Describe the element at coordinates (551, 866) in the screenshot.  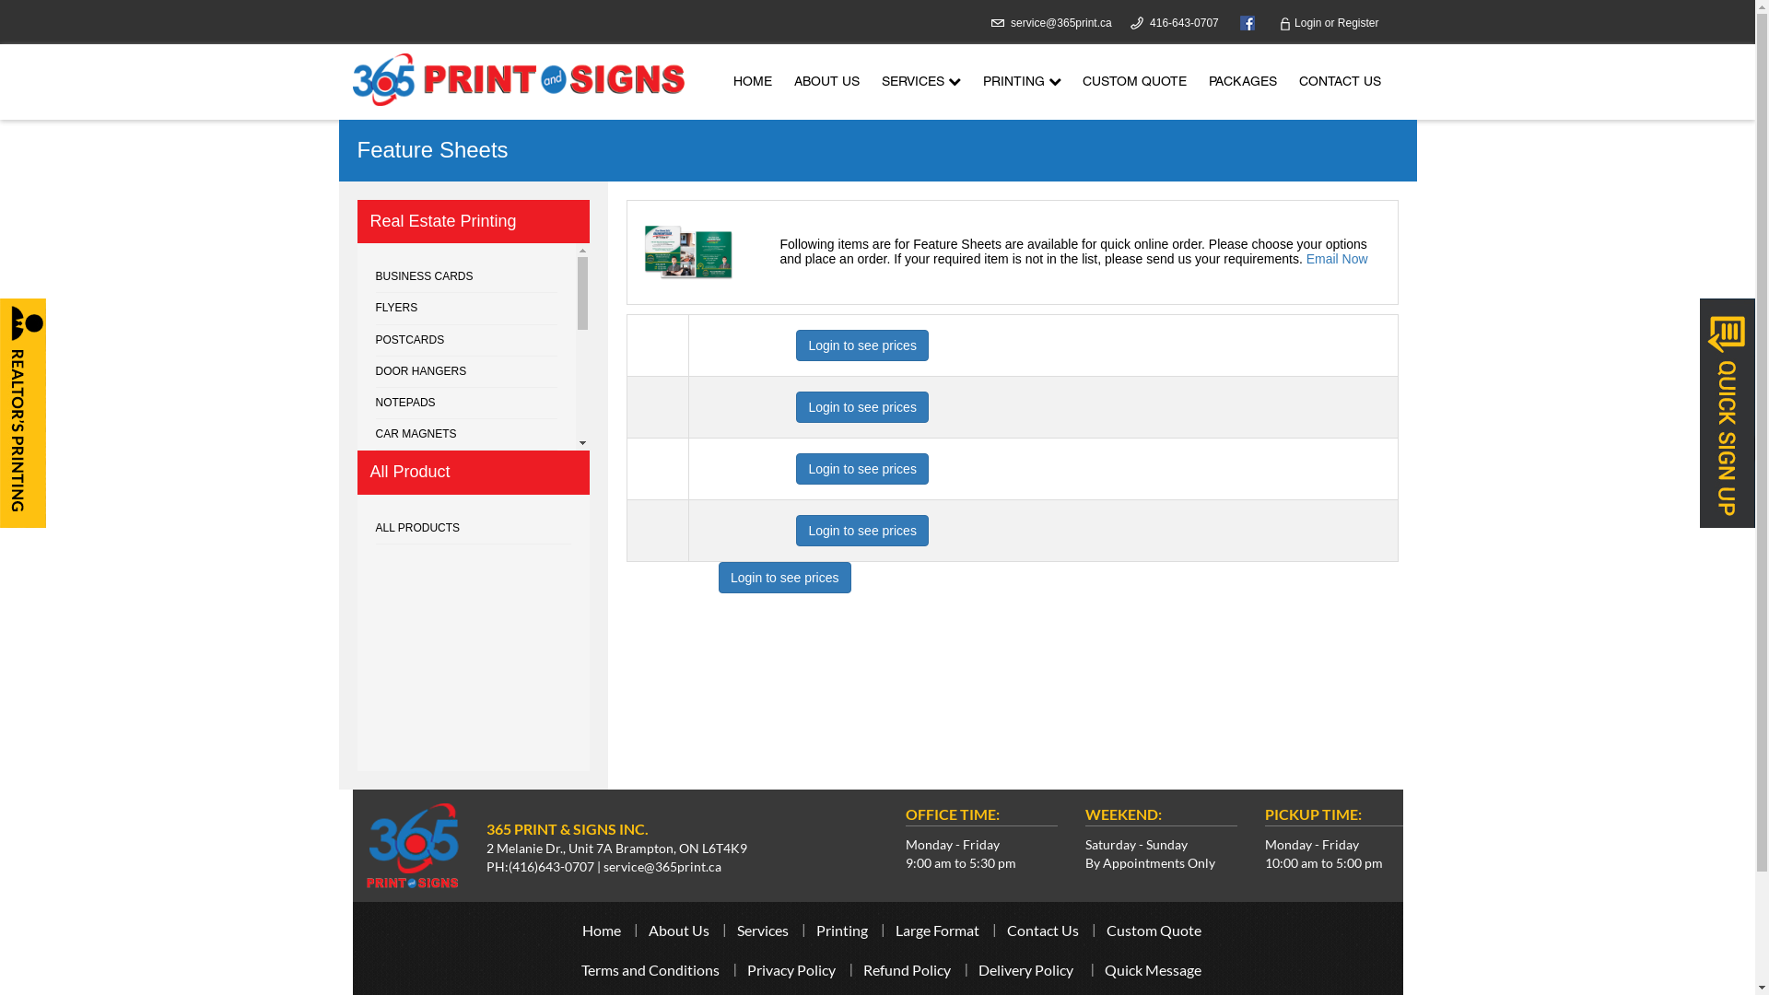
I see `(416)643-0707` at that location.